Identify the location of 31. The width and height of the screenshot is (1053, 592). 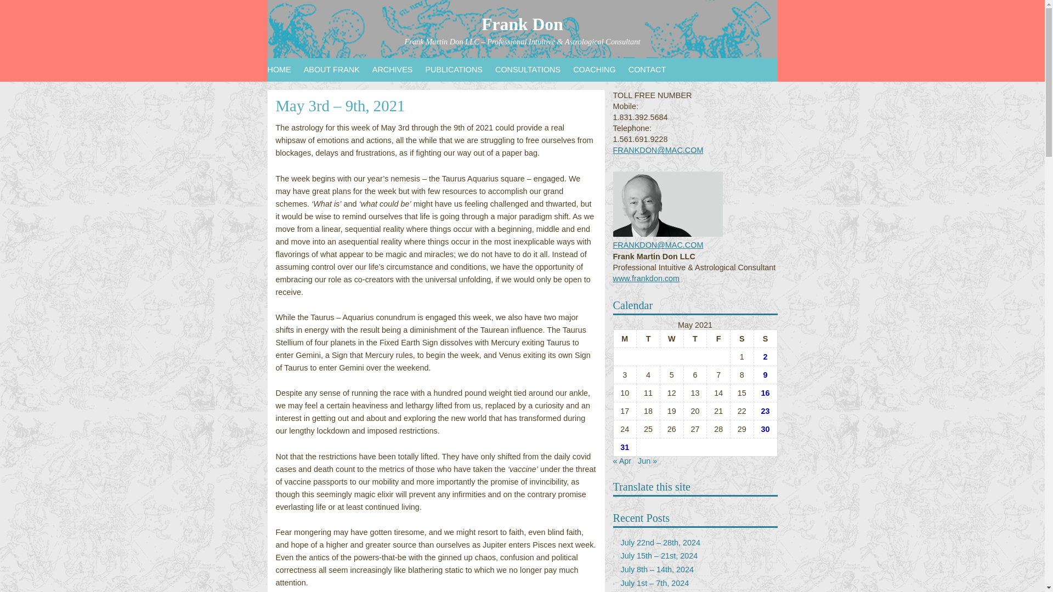
(624, 447).